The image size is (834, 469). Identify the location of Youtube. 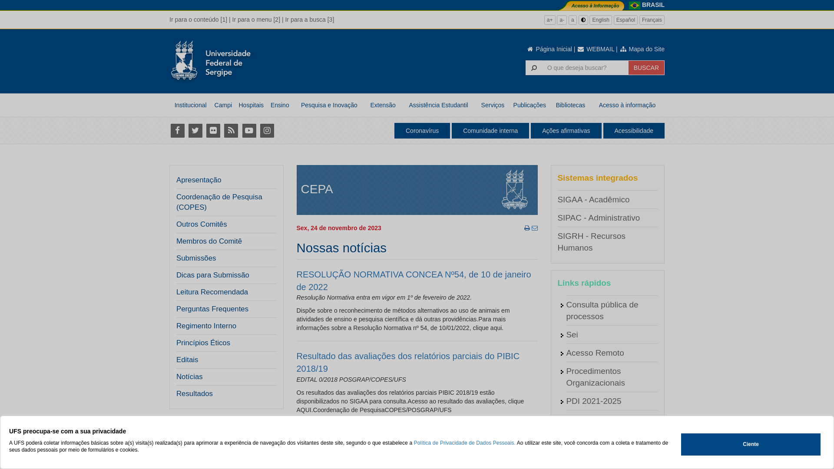
(249, 130).